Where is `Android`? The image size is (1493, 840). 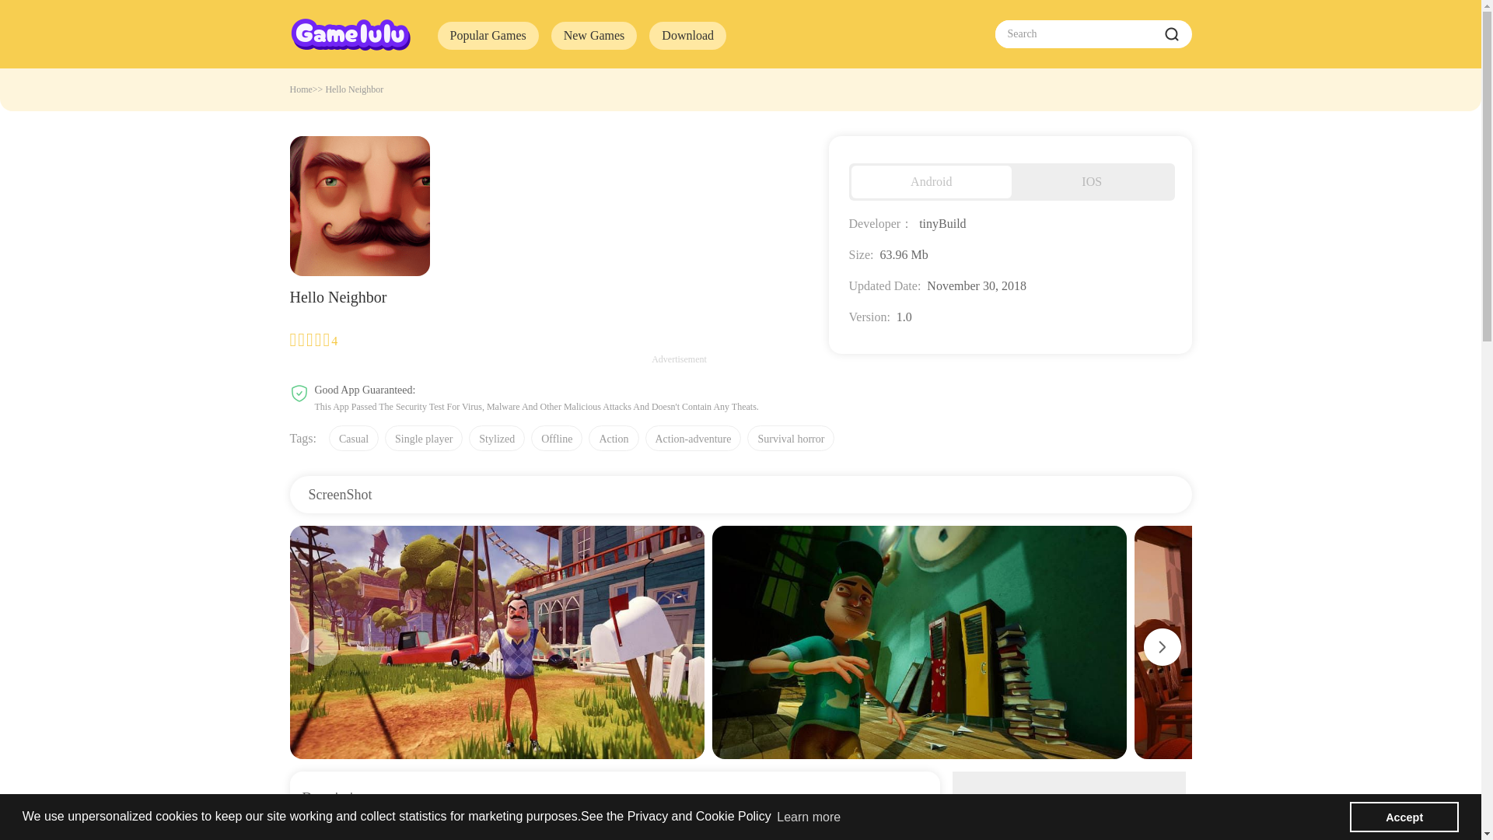
Android is located at coordinates (932, 181).